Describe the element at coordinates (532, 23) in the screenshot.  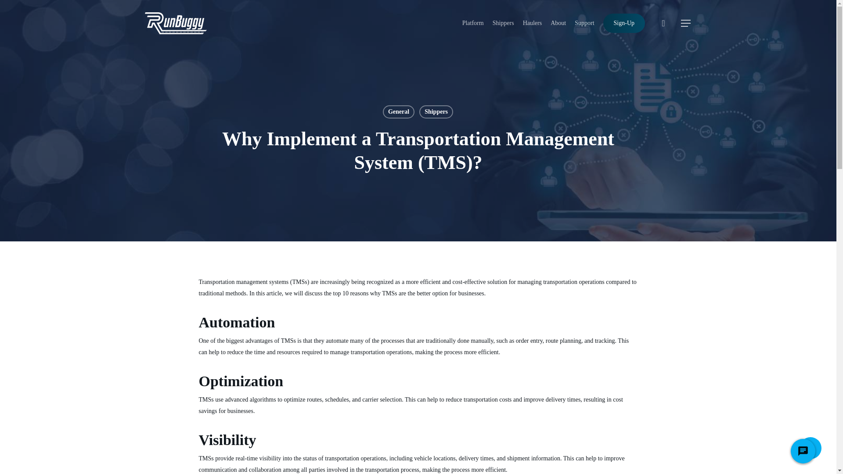
I see `Haulers` at that location.